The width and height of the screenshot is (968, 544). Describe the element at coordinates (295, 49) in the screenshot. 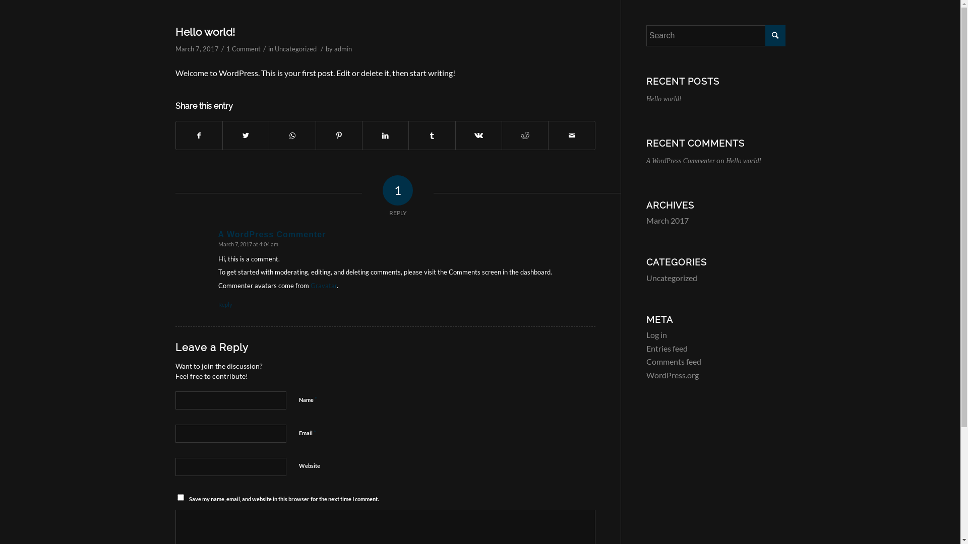

I see `Uncategorized` at that location.